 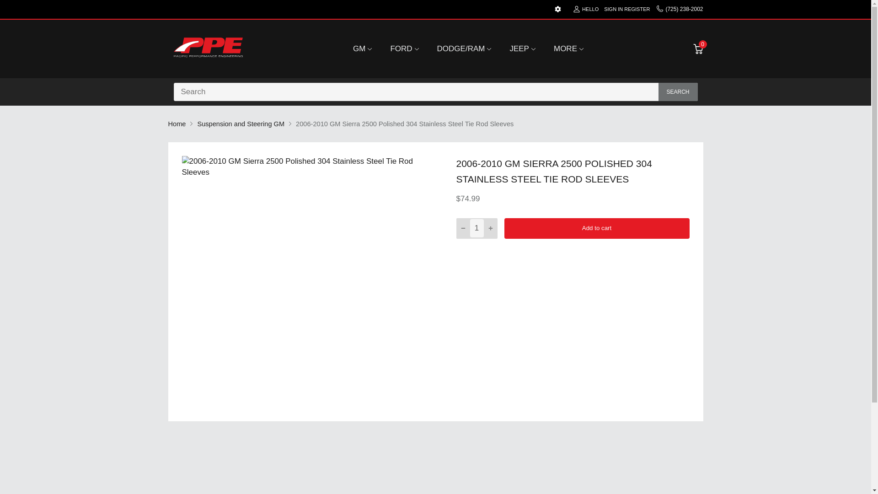 I want to click on Home, so click(x=177, y=123).